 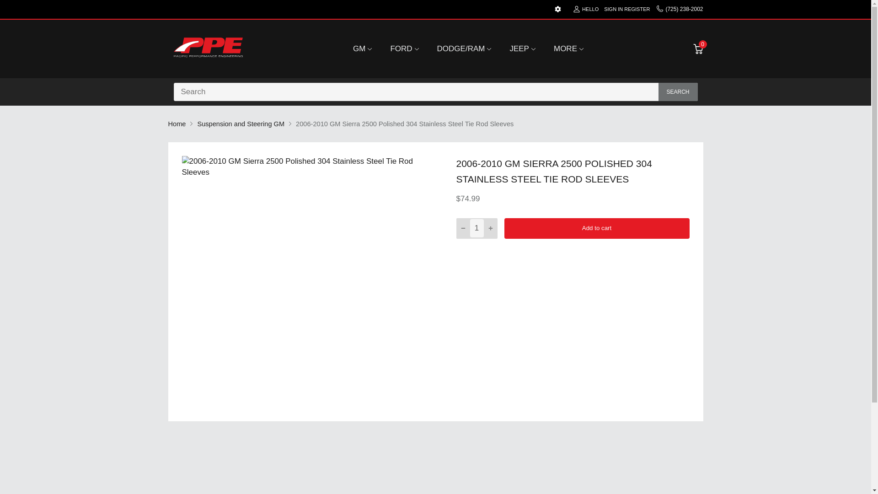 I want to click on Home, so click(x=177, y=123).